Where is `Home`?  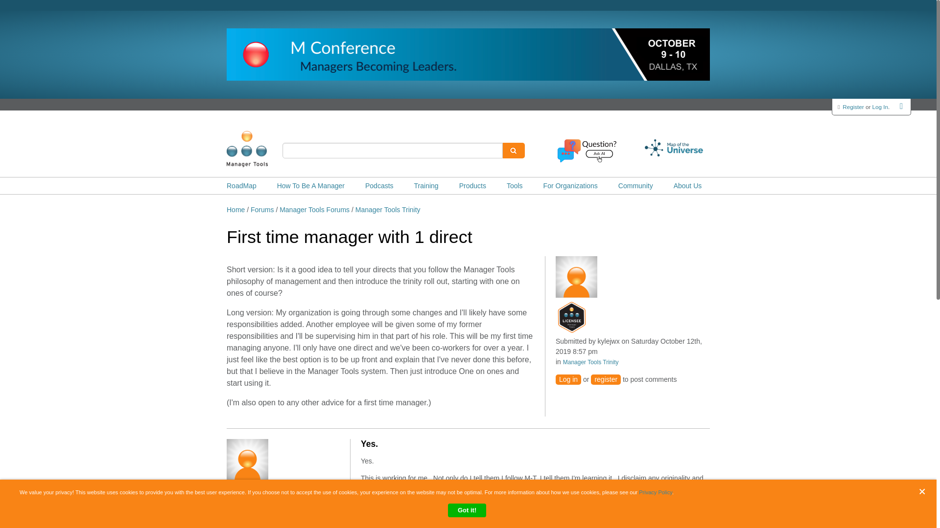 Home is located at coordinates (262, 149).